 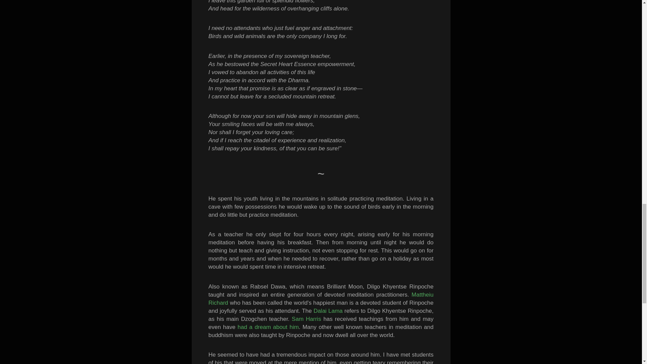 I want to click on Dalai Lama, so click(x=328, y=311).